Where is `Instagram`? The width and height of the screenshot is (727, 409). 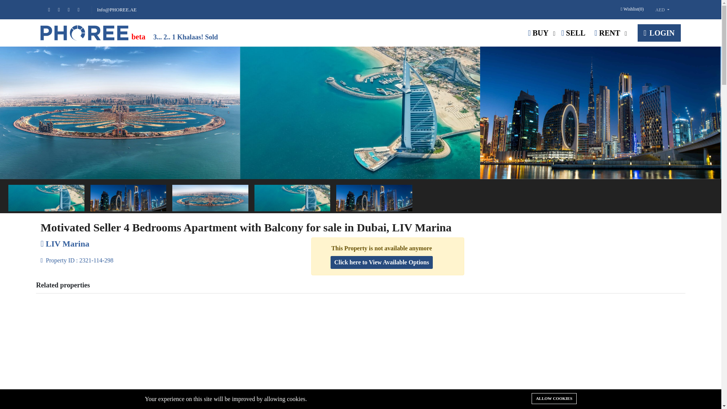 Instagram is located at coordinates (82, 10).